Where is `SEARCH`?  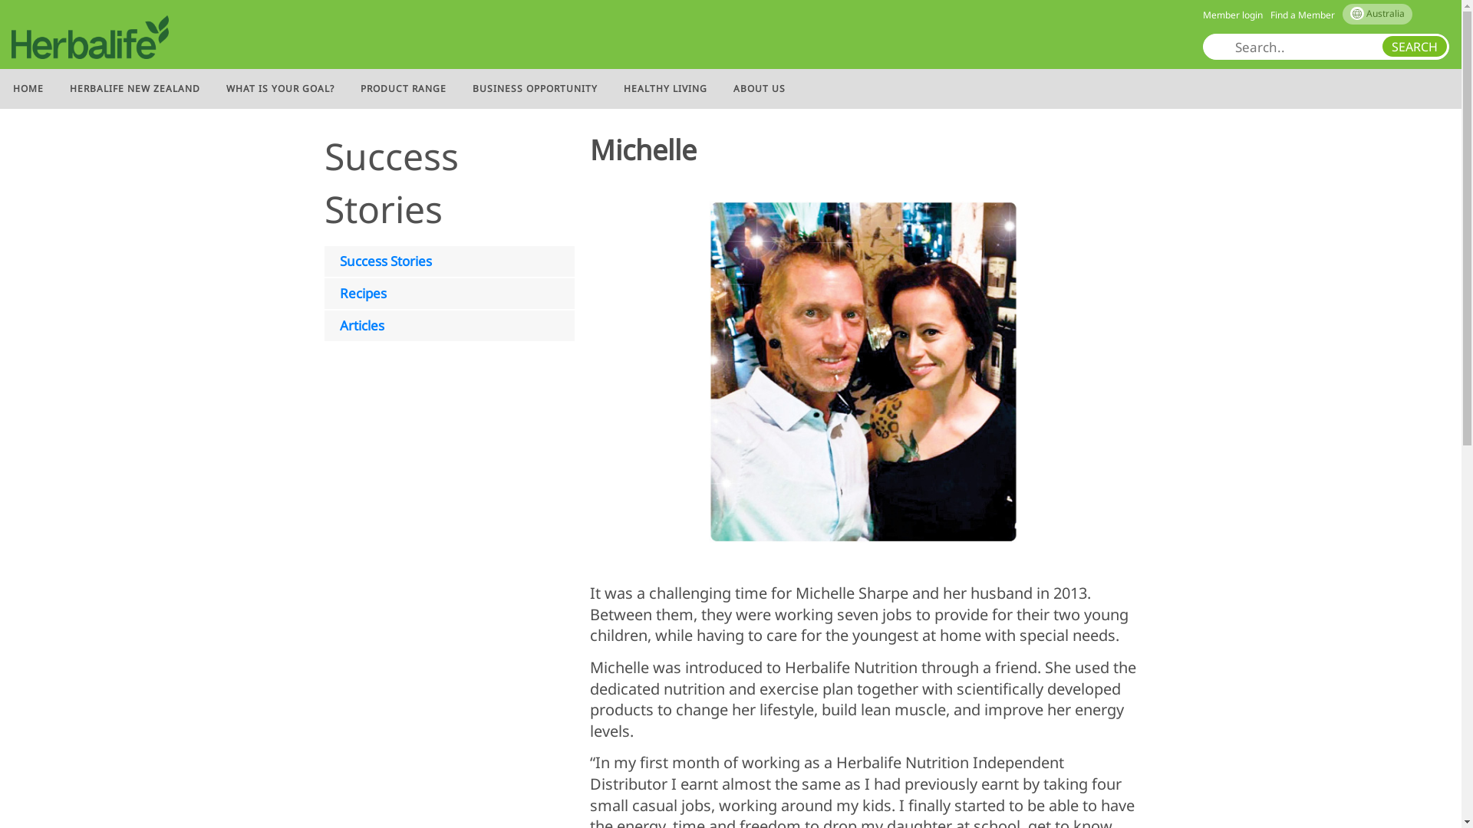
SEARCH is located at coordinates (1415, 46).